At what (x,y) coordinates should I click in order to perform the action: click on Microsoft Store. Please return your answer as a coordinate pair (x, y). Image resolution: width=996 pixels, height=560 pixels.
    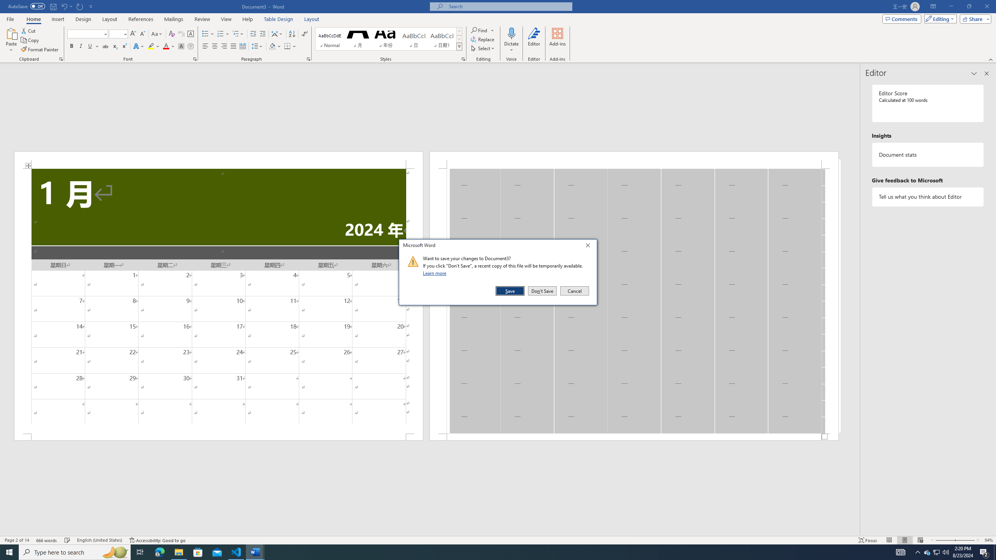
    Looking at the image, I should click on (179, 552).